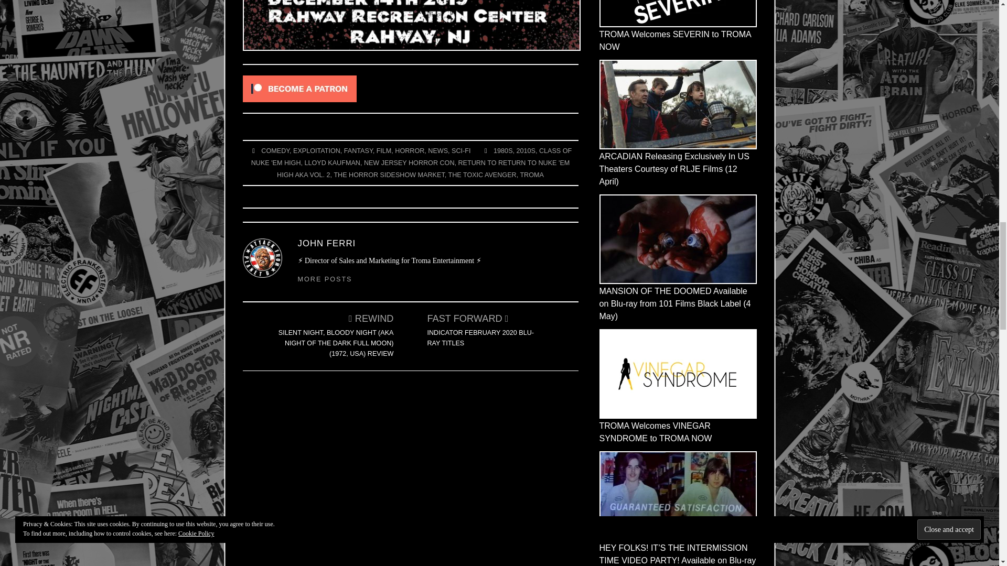  What do you see at coordinates (358, 150) in the screenshot?
I see `FANTASY` at bounding box center [358, 150].